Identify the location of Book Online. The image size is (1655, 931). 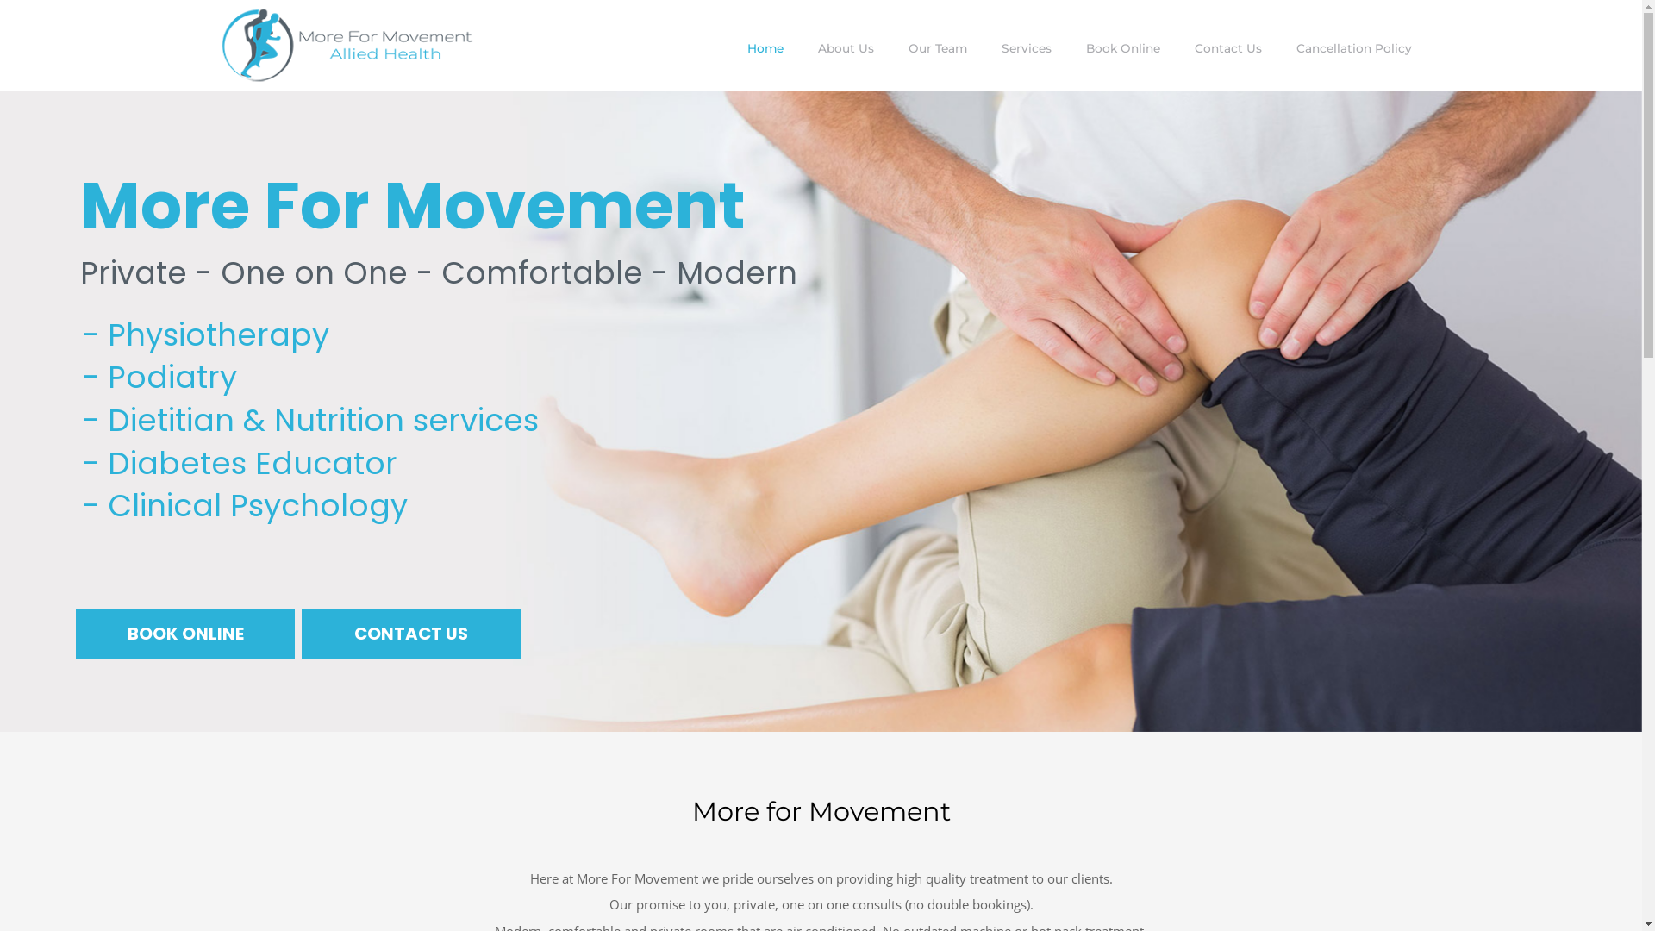
(1123, 48).